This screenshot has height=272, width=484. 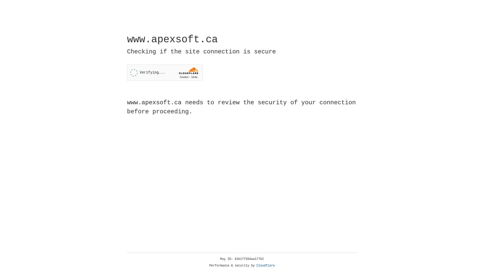 I want to click on Cloudflare, so click(x=266, y=266).